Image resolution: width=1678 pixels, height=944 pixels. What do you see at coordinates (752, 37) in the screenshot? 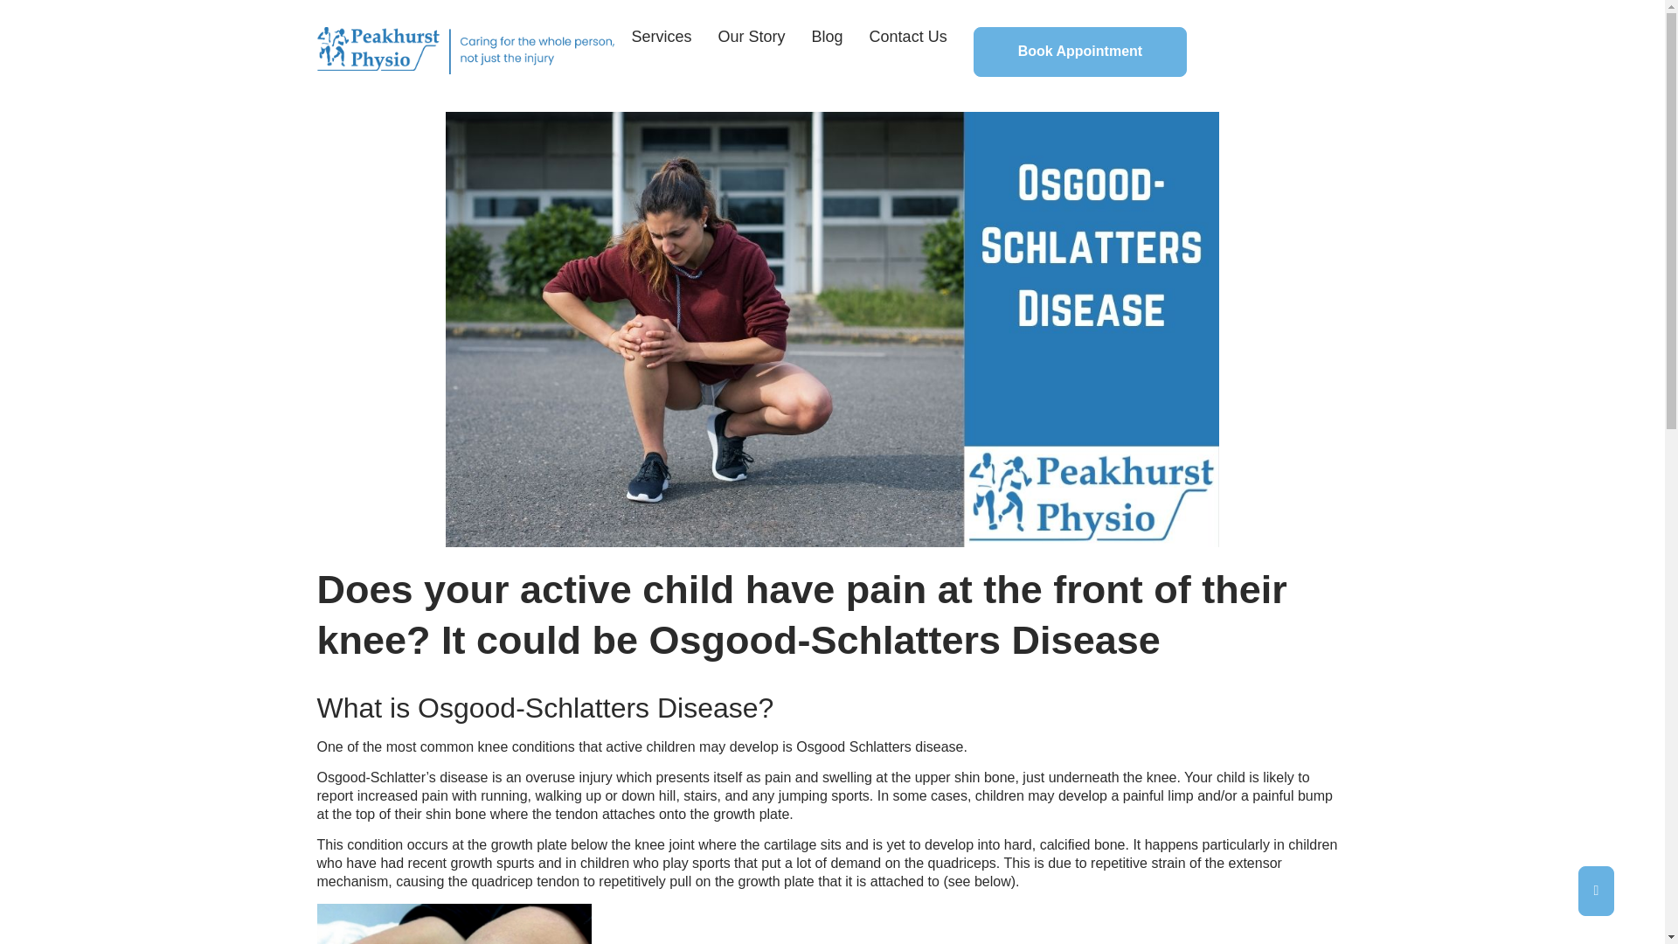
I see `Our Story` at bounding box center [752, 37].